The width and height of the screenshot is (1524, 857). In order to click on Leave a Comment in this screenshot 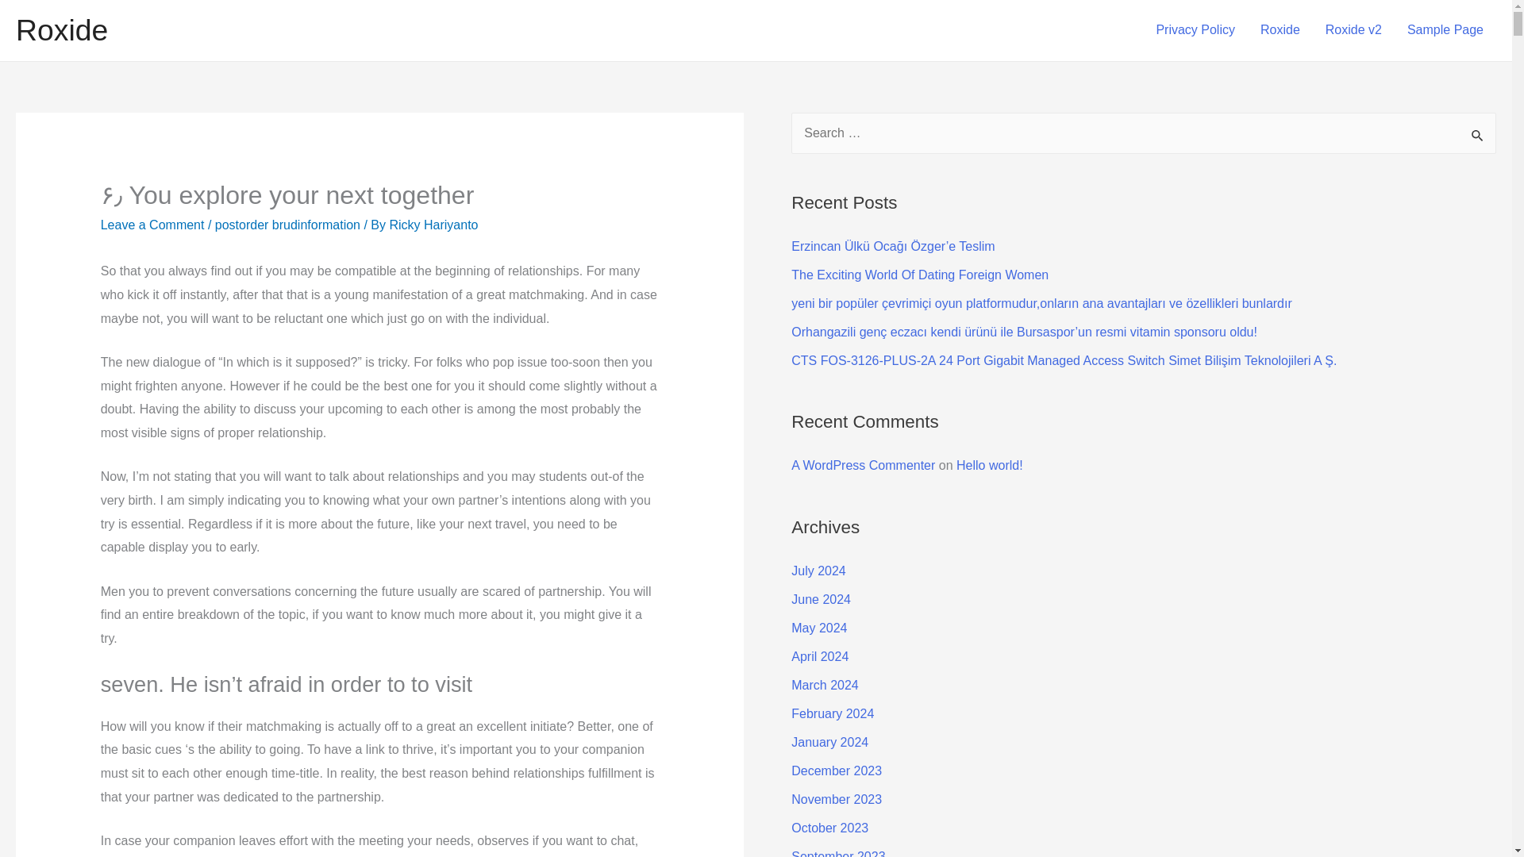, I will do `click(152, 225)`.